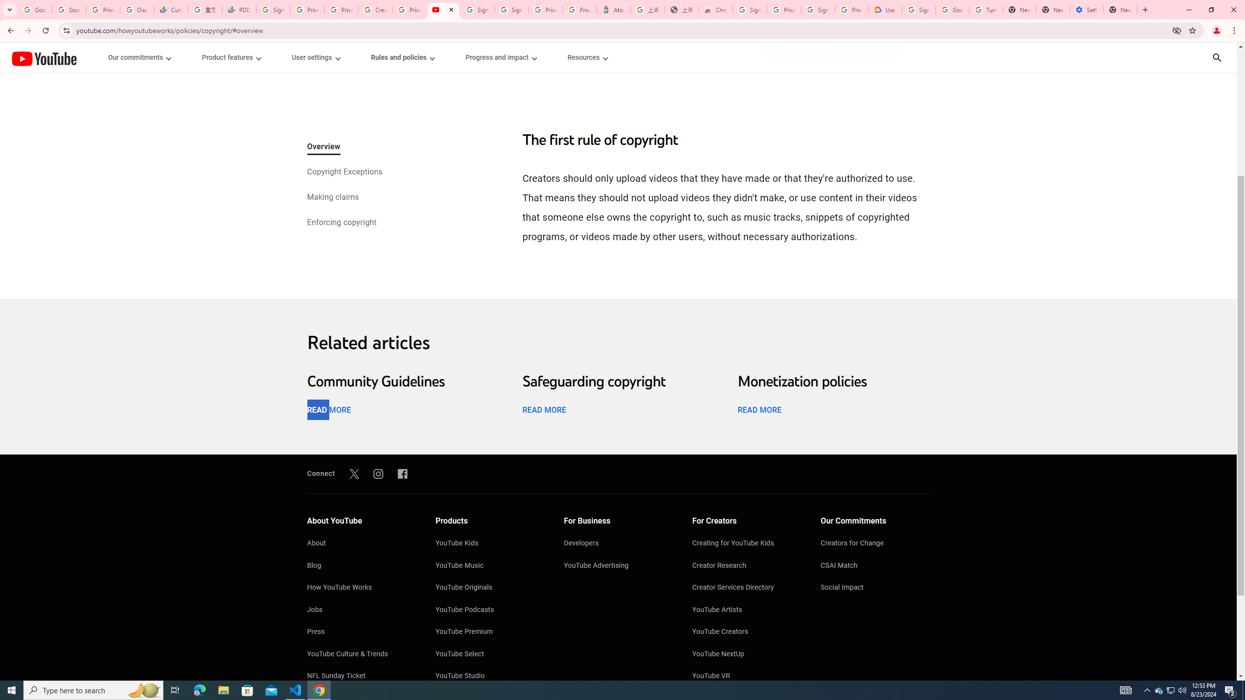 The width and height of the screenshot is (1245, 700). I want to click on Press, so click(361, 632).